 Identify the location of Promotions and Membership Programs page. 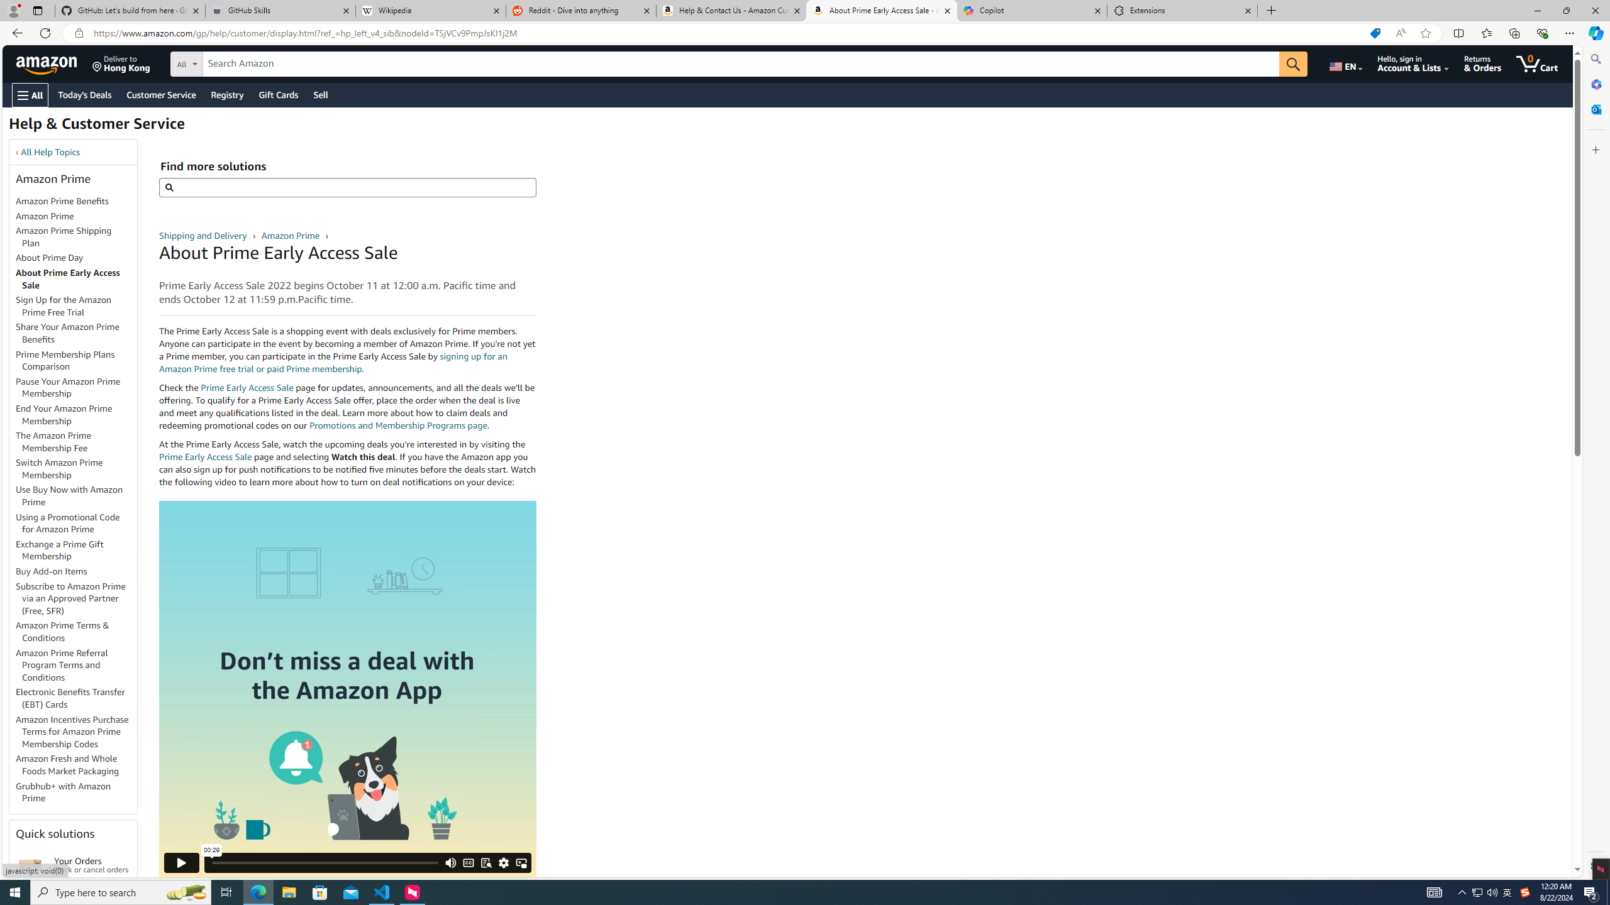
(398, 425).